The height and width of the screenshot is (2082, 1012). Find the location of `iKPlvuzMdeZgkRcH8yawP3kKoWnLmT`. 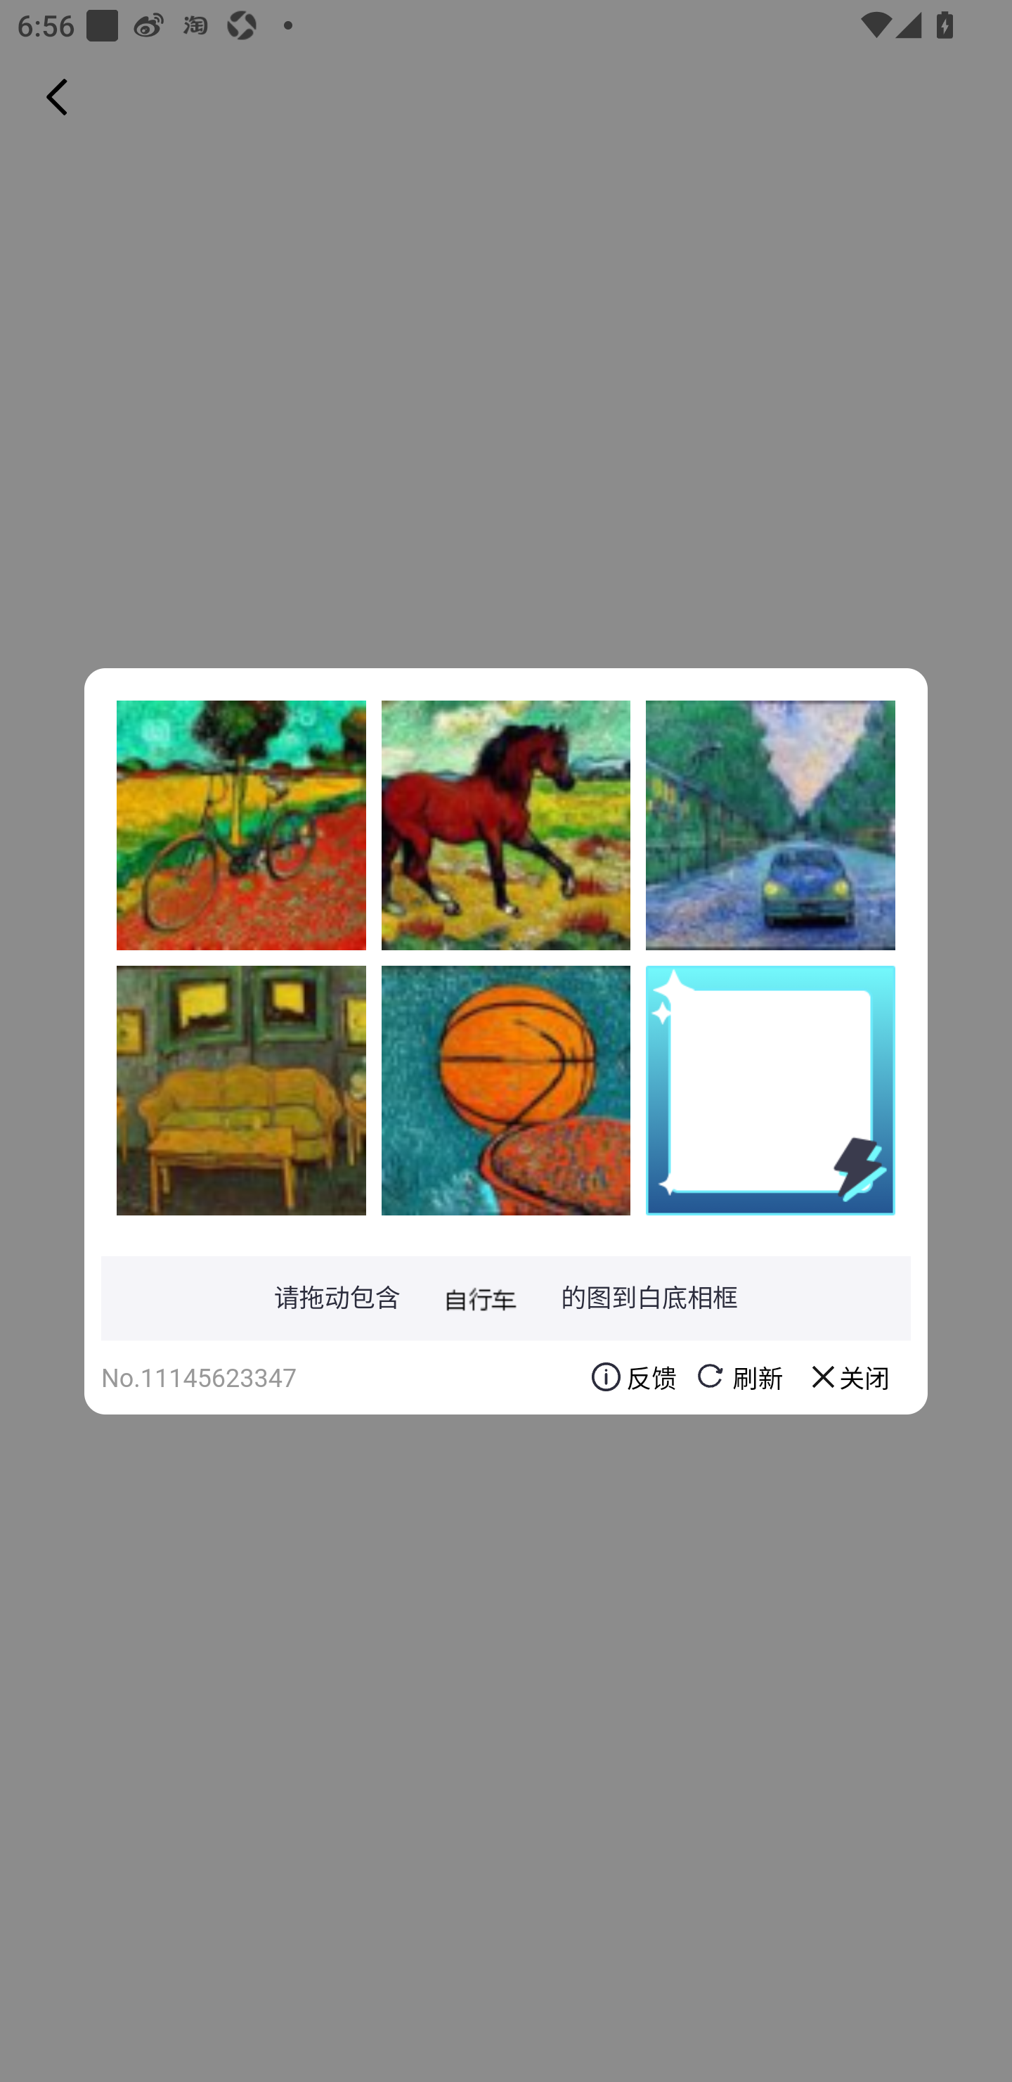

iKPlvuzMdeZgkRcH8yawP3kKoWnLmT is located at coordinates (506, 825).